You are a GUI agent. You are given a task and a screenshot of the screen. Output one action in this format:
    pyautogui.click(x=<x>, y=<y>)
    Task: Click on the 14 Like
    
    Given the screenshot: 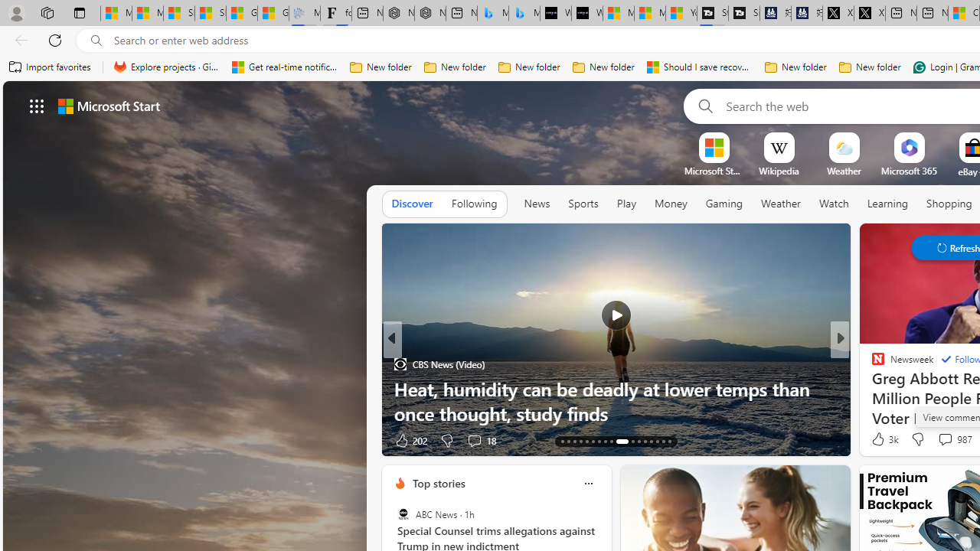 What is the action you would take?
    pyautogui.click(x=880, y=439)
    